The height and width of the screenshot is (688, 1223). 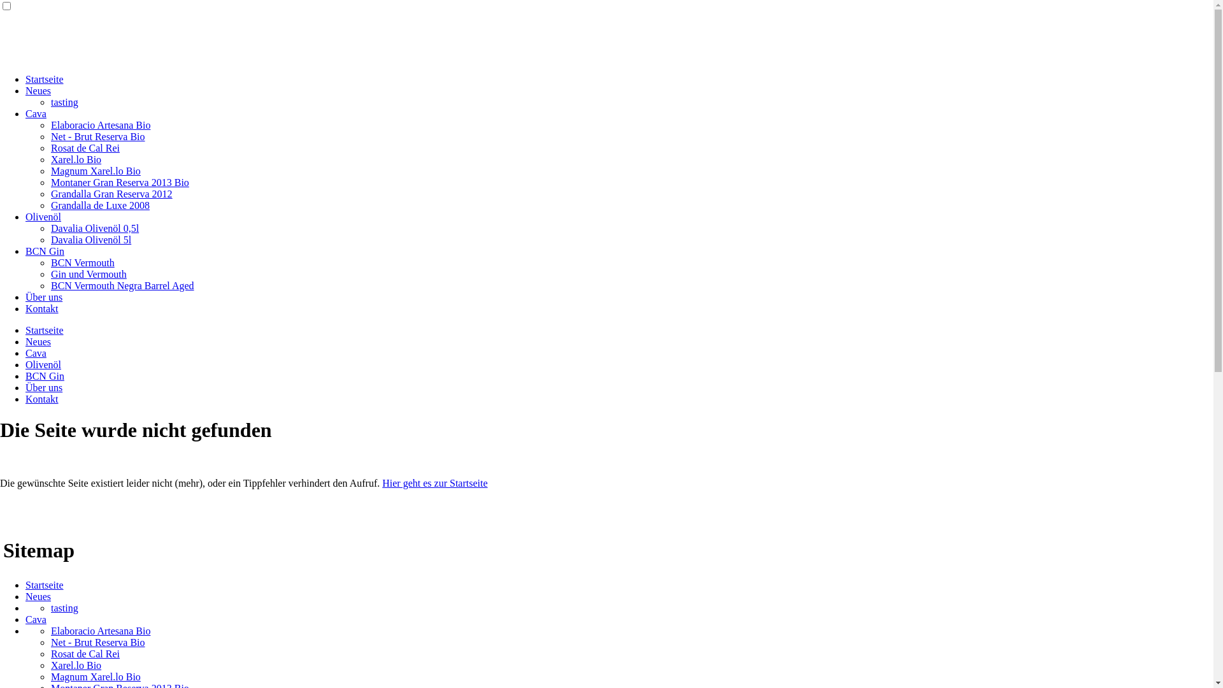 I want to click on Kontakt, so click(x=42, y=399).